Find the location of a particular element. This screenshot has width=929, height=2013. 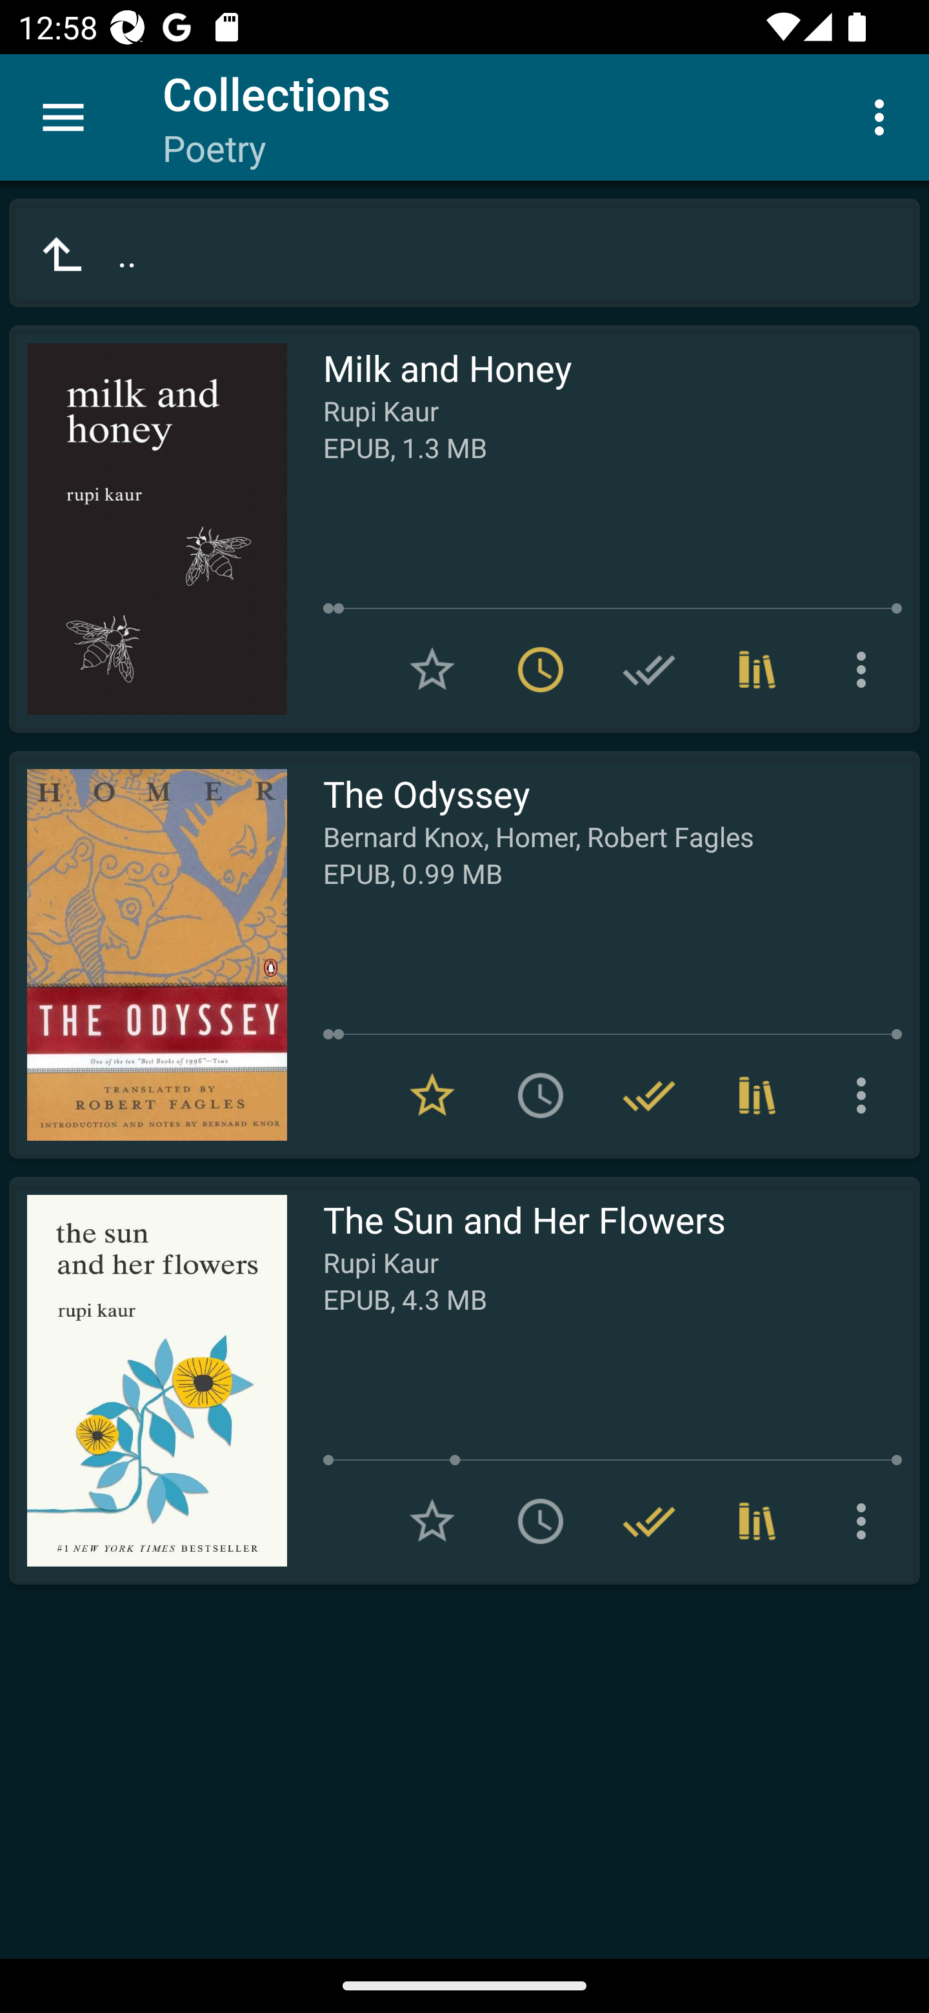

Add to Favorites is located at coordinates (432, 1521).